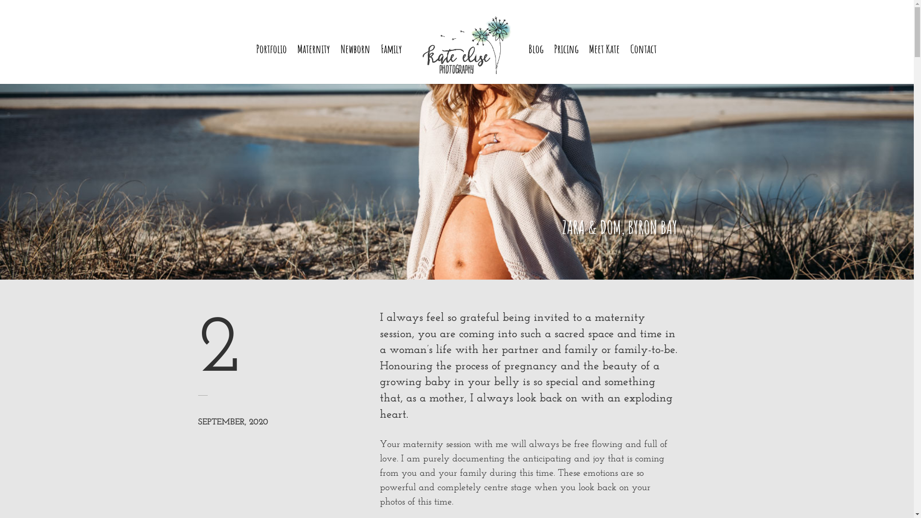 This screenshot has width=921, height=518. What do you see at coordinates (314, 65) in the screenshot?
I see `Maternity` at bounding box center [314, 65].